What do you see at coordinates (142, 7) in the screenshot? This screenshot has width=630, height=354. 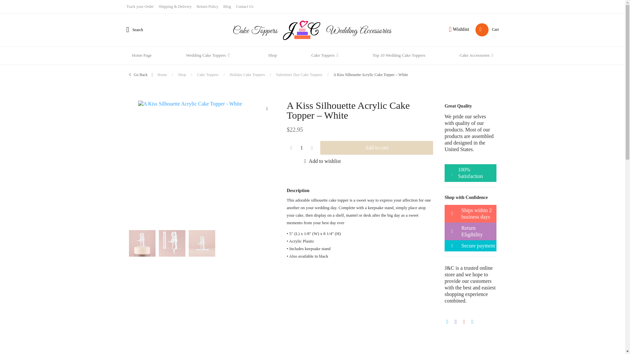 I see `Track your Order` at bounding box center [142, 7].